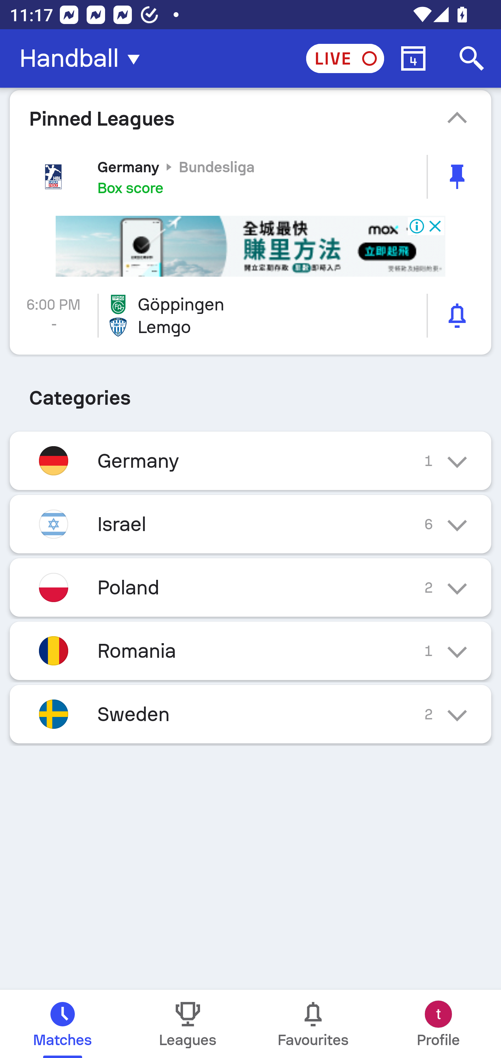  Describe the element at coordinates (250, 176) in the screenshot. I see `Germany Bundesliga Box score` at that location.